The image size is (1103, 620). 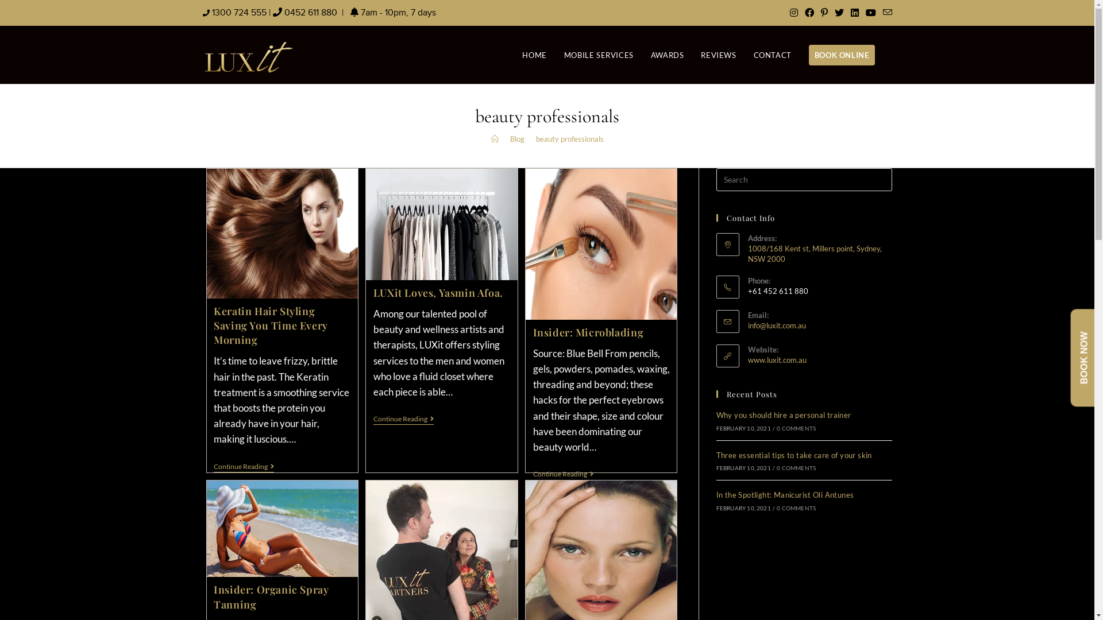 What do you see at coordinates (785, 495) in the screenshot?
I see `In the Spotlight: Manicurist Oli Antunes` at bounding box center [785, 495].